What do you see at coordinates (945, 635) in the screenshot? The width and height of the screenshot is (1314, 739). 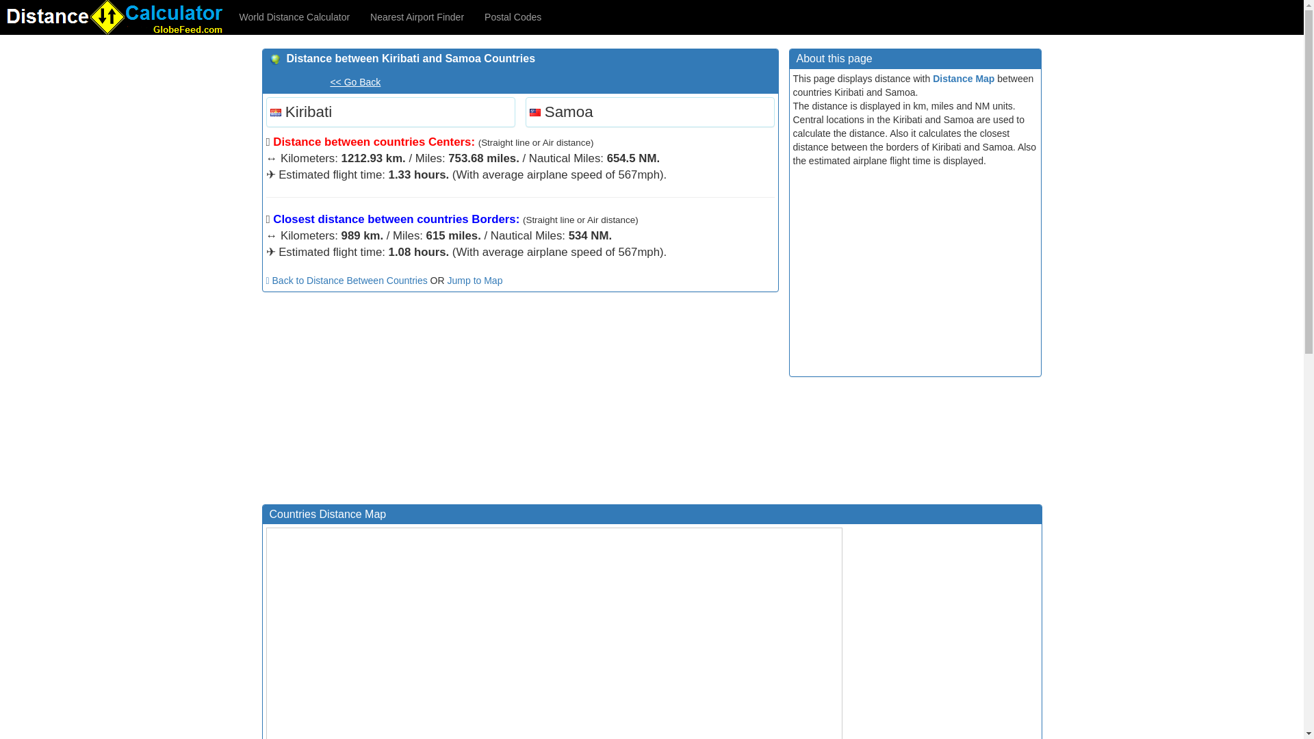 I see `Advertisement` at bounding box center [945, 635].